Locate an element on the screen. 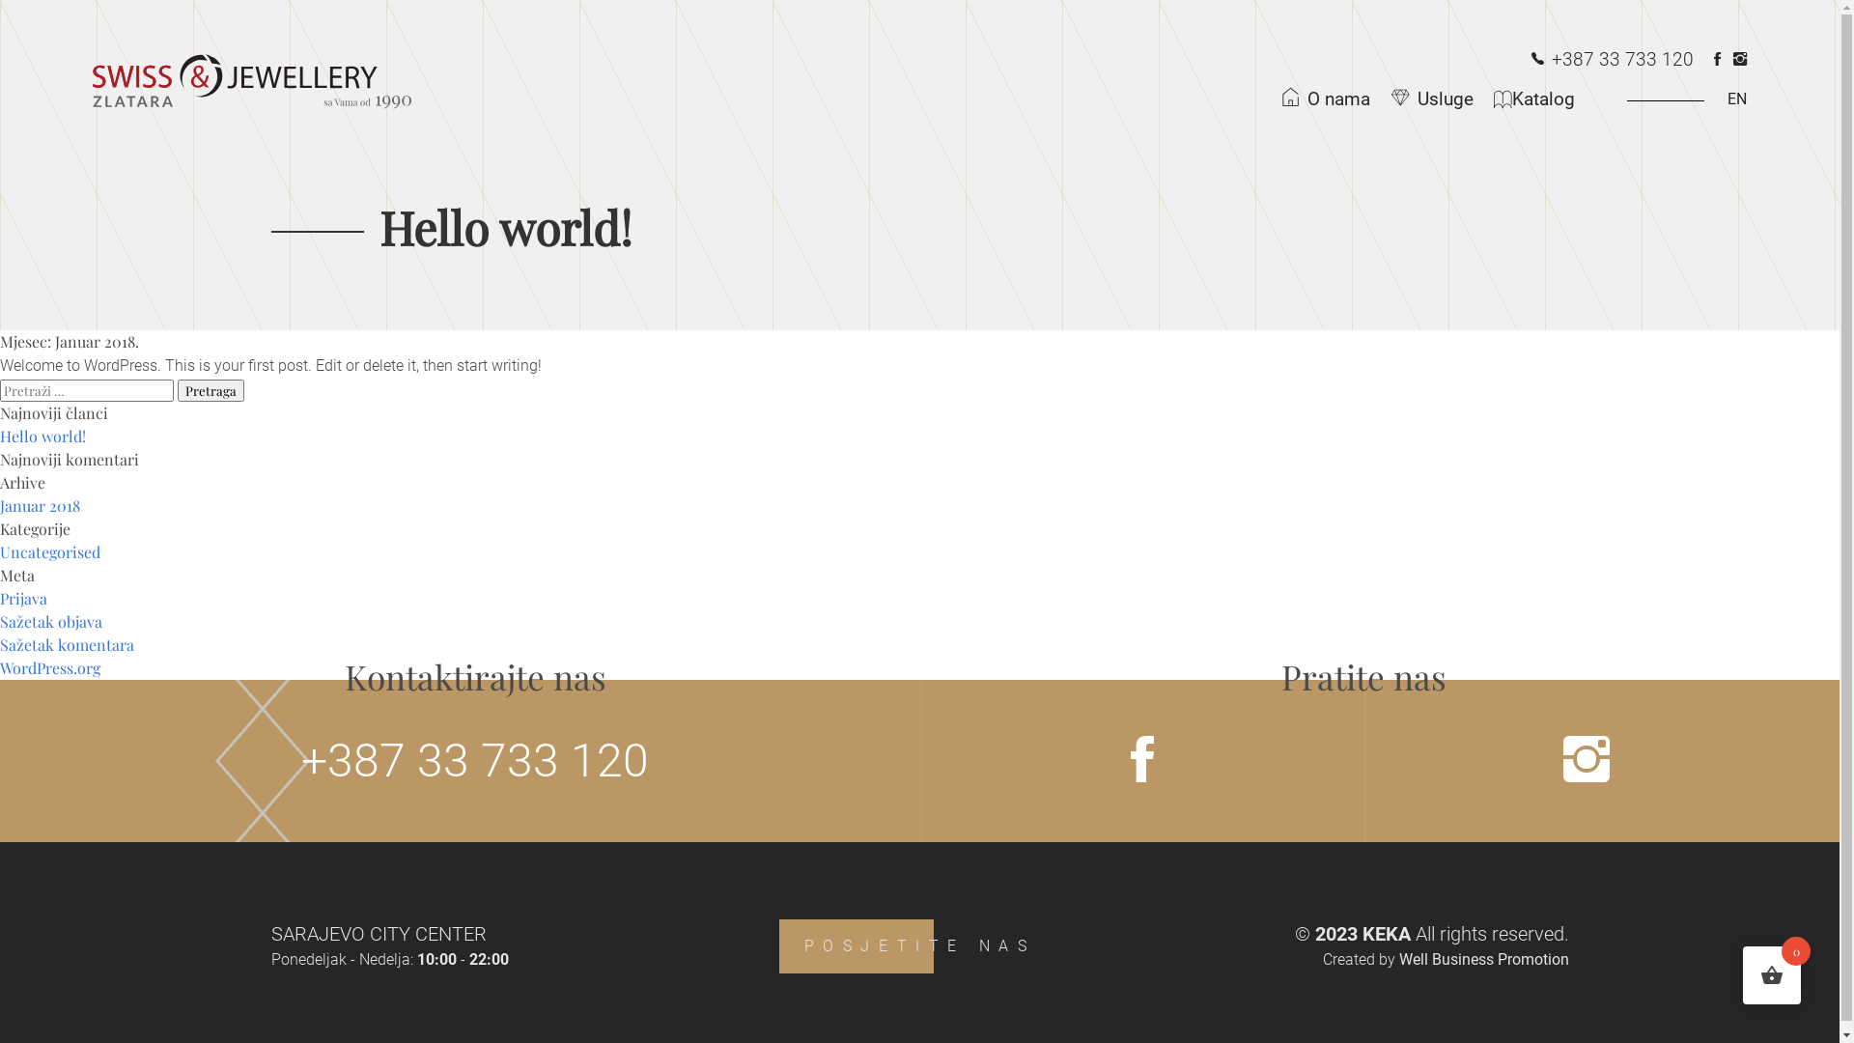 The image size is (1854, 1043). WordPress.org is located at coordinates (50, 668).